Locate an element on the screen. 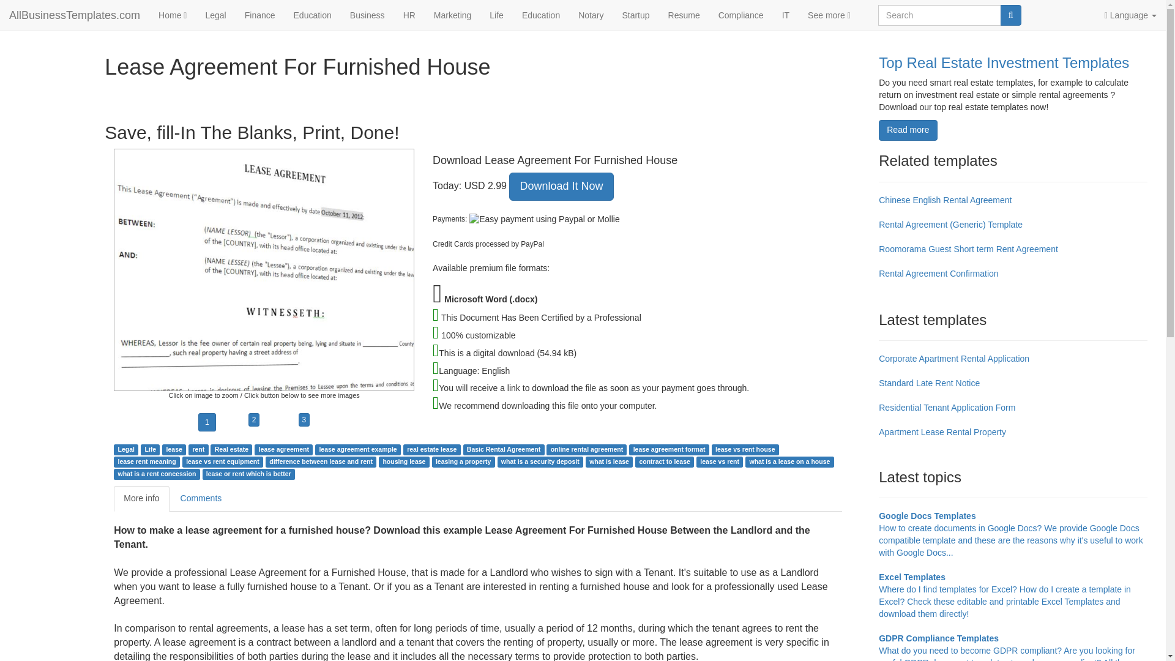  Finance is located at coordinates (259, 15).